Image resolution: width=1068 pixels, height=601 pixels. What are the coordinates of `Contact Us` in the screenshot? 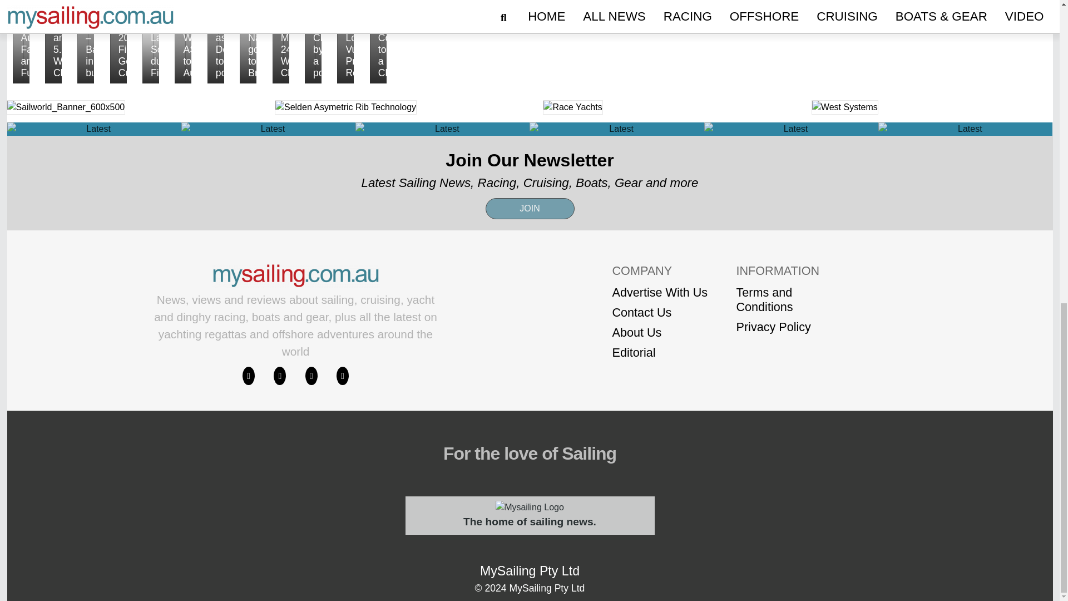 It's located at (660, 312).